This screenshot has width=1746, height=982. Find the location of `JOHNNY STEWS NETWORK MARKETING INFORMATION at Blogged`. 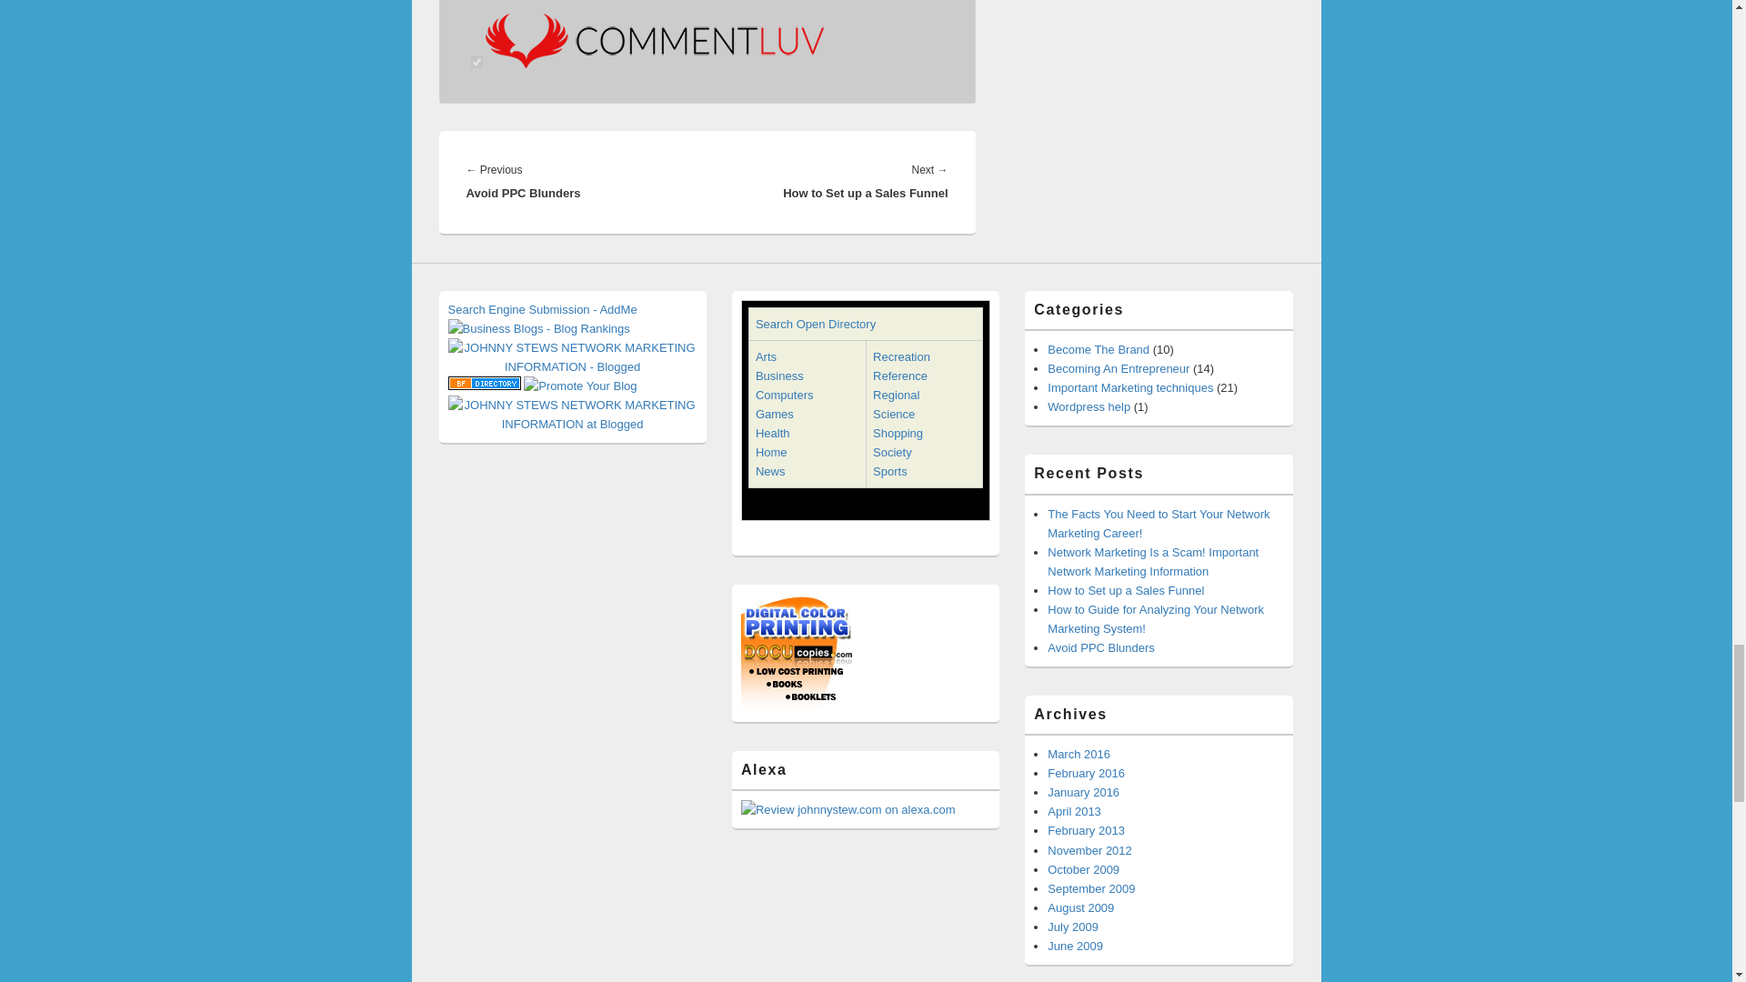

JOHNNY STEWS NETWORK MARKETING INFORMATION at Blogged is located at coordinates (571, 415).